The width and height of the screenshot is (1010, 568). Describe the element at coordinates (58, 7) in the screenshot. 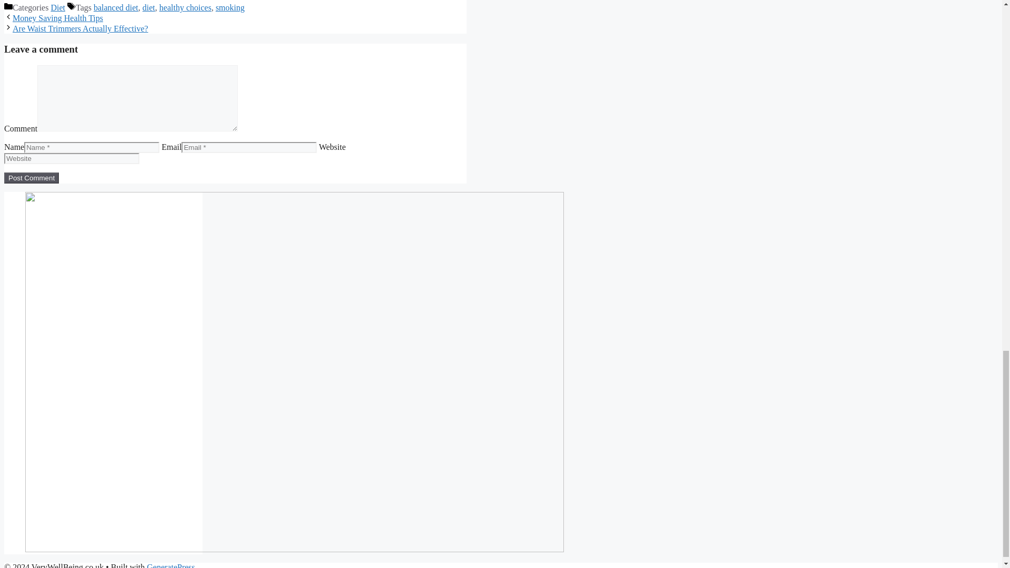

I see `Diet` at that location.